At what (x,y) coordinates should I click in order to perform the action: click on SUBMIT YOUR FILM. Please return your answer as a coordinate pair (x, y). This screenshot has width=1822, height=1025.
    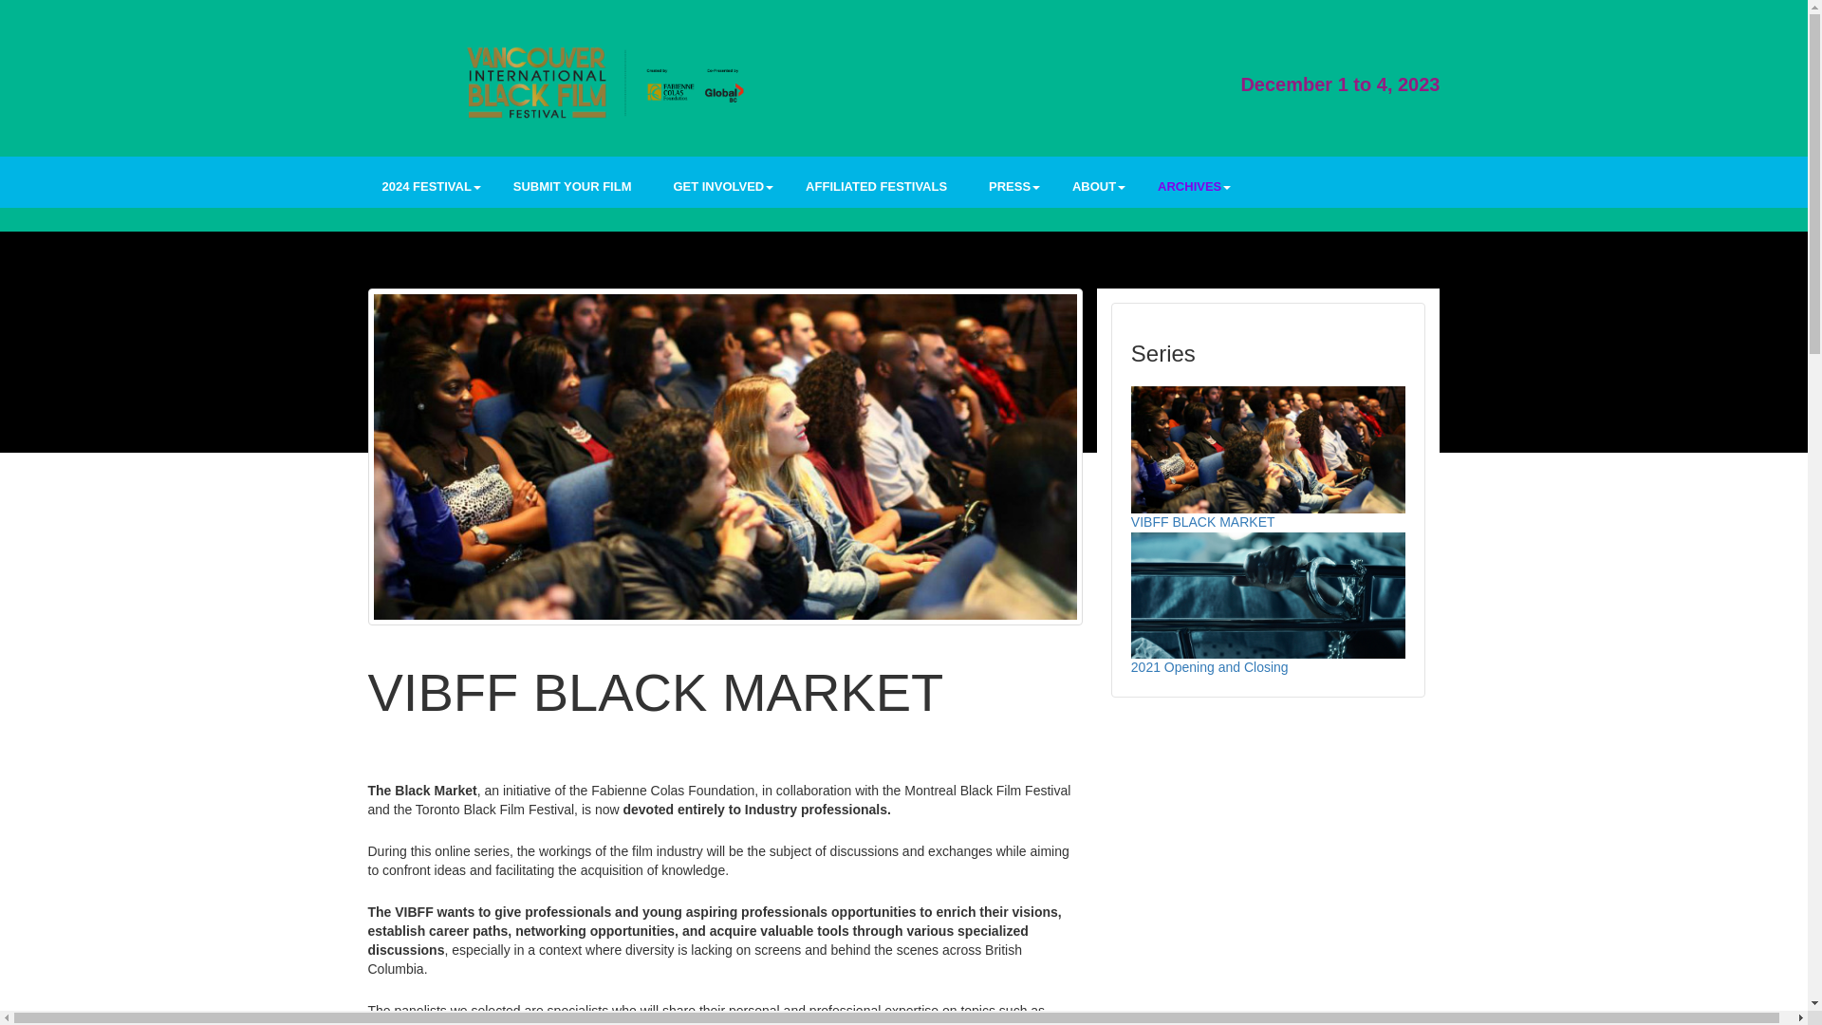
    Looking at the image, I should click on (573, 190).